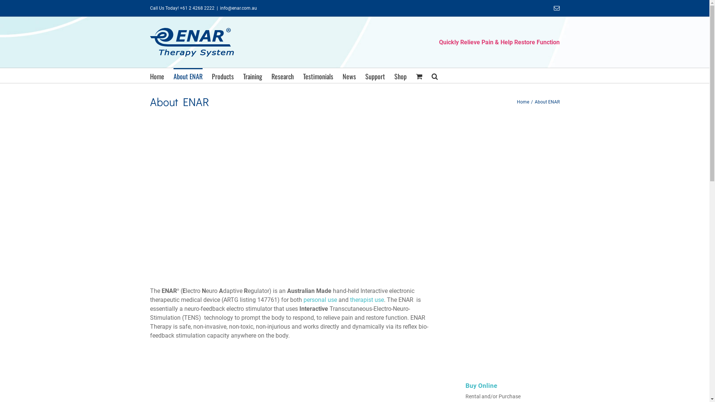 This screenshot has height=402, width=715. Describe the element at coordinates (318, 76) in the screenshot. I see `Testimonials` at that location.